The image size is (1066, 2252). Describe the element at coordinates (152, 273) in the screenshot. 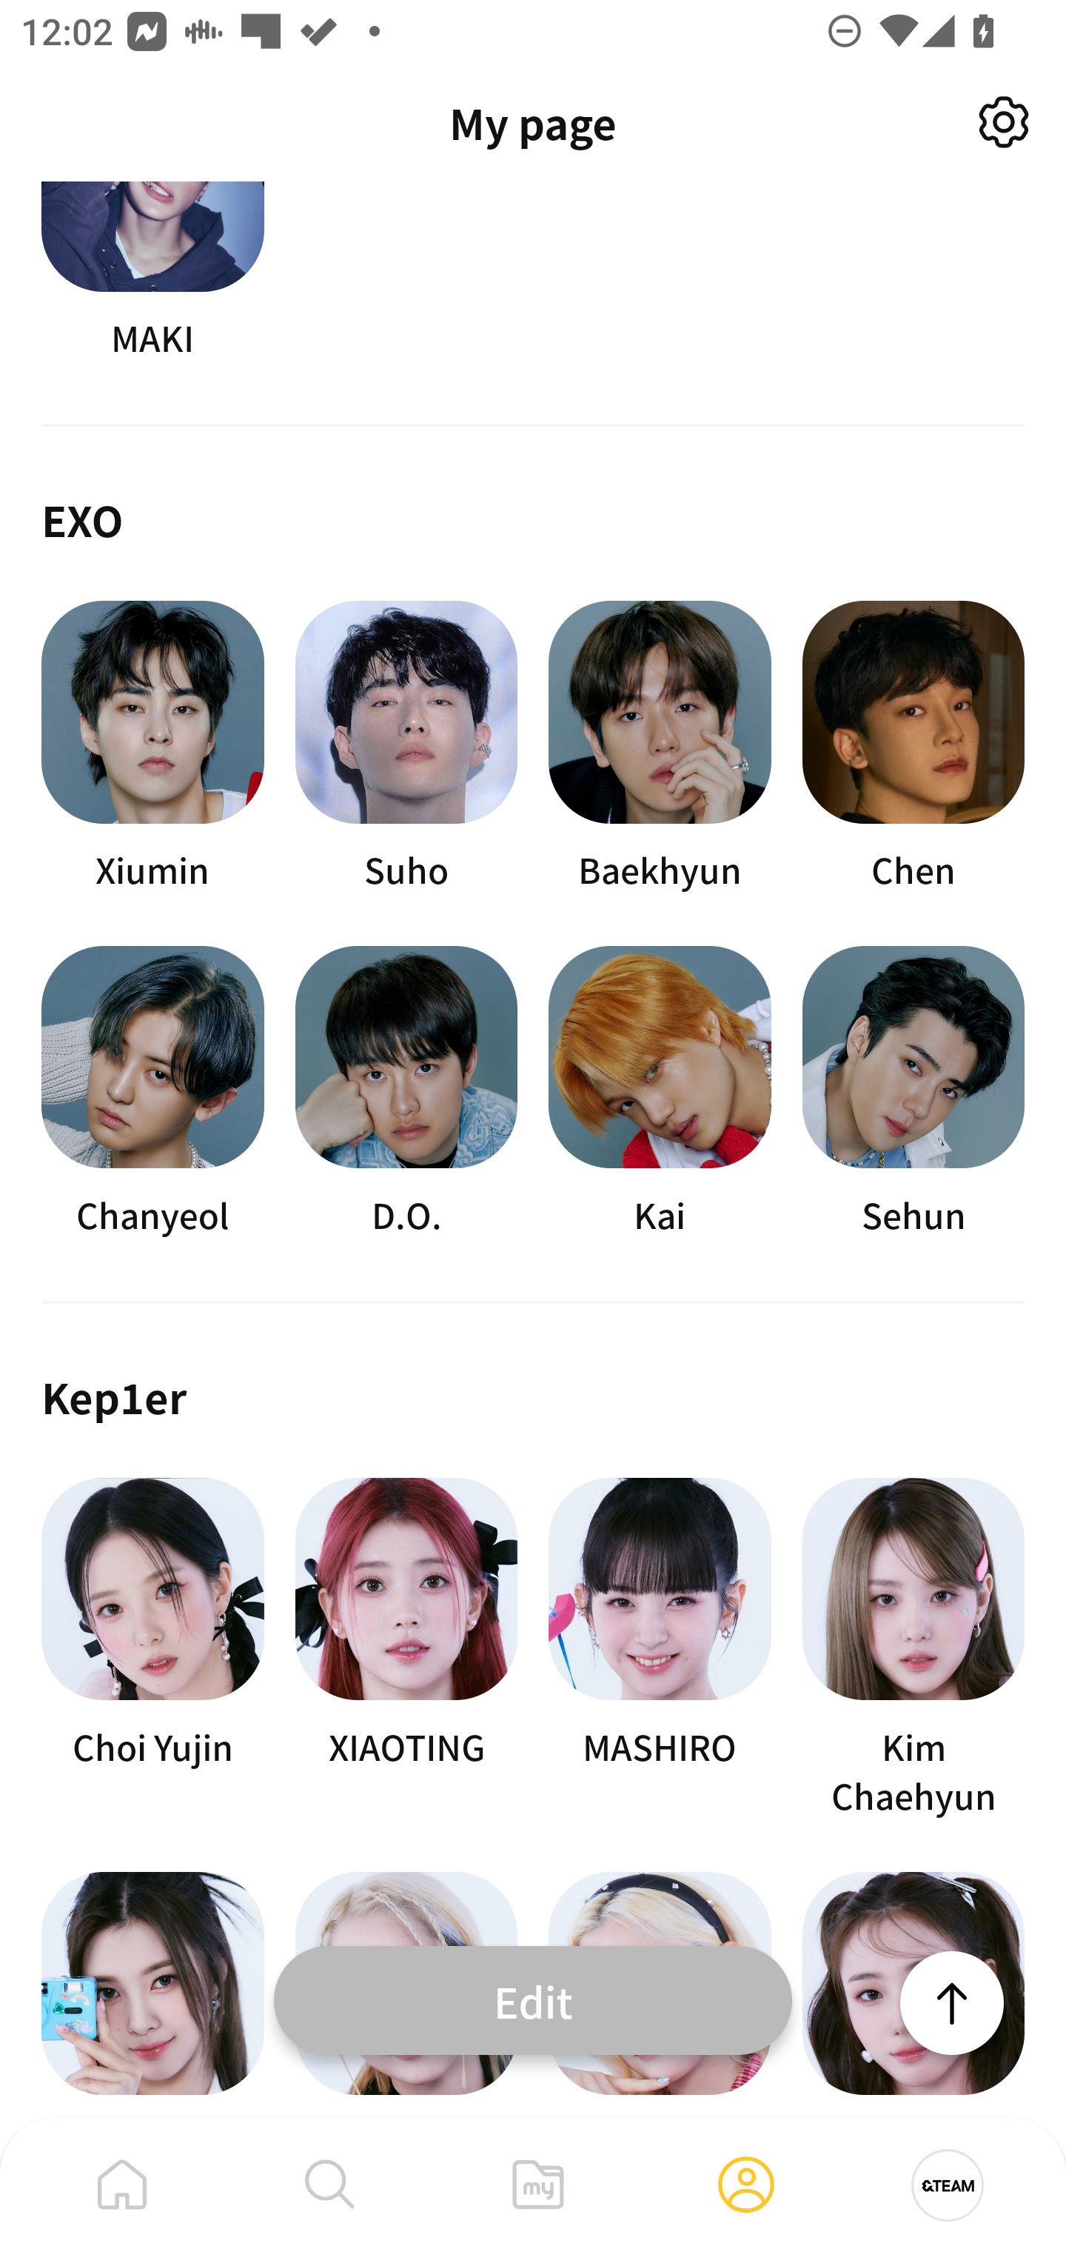

I see `MAKI` at that location.